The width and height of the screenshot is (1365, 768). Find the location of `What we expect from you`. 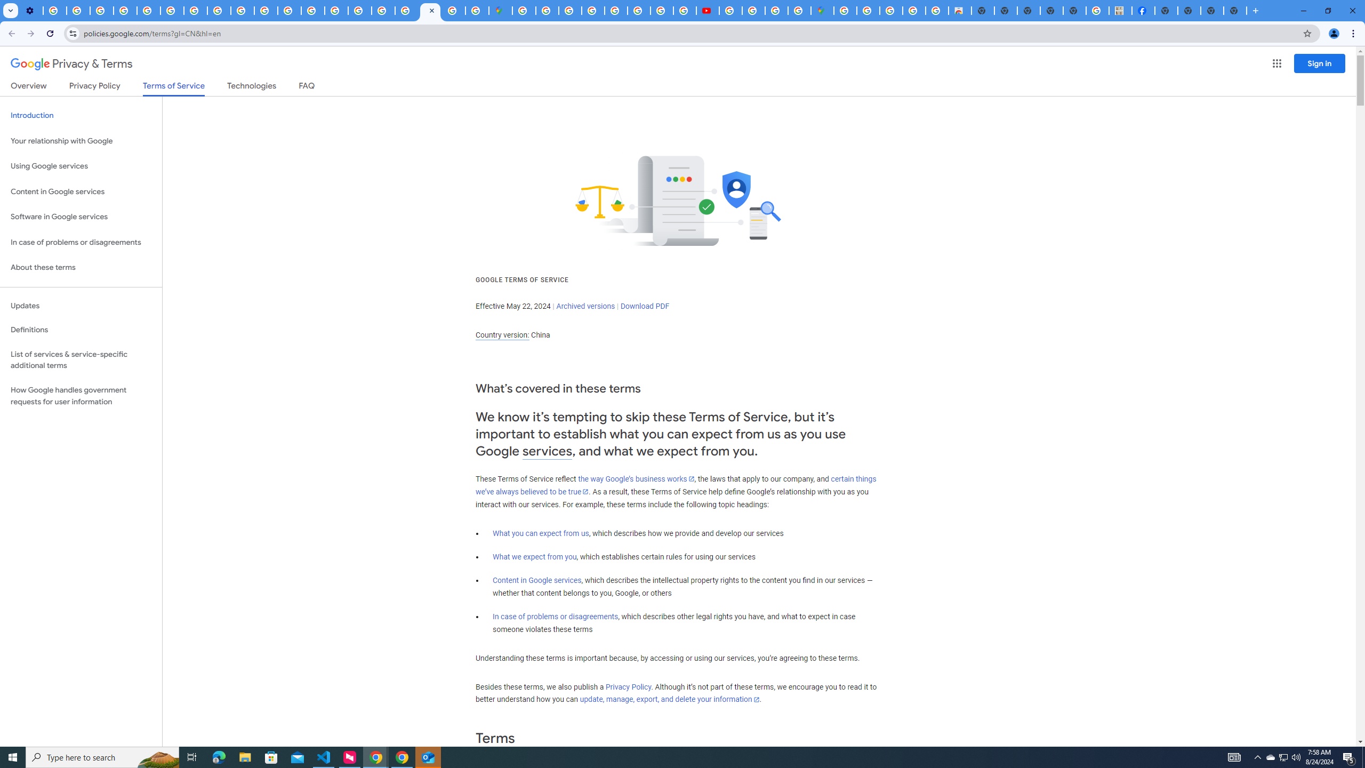

What we expect from you is located at coordinates (535, 557).